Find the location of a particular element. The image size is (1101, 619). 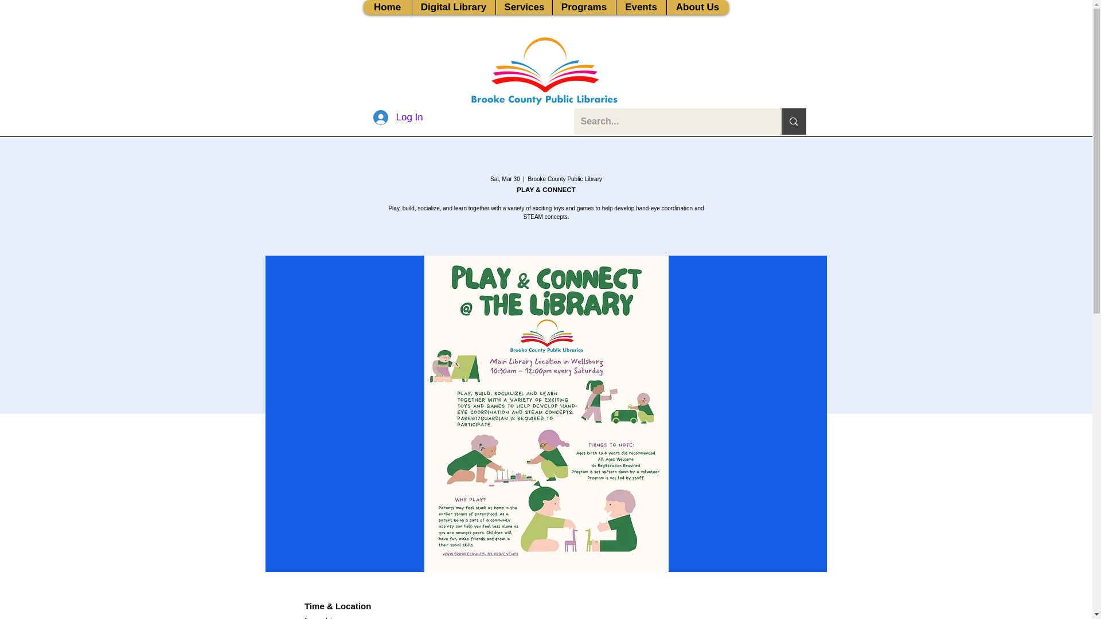

Digital Library is located at coordinates (454, 7).